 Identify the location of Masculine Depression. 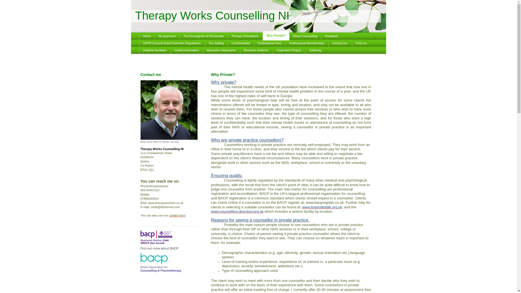
(221, 50).